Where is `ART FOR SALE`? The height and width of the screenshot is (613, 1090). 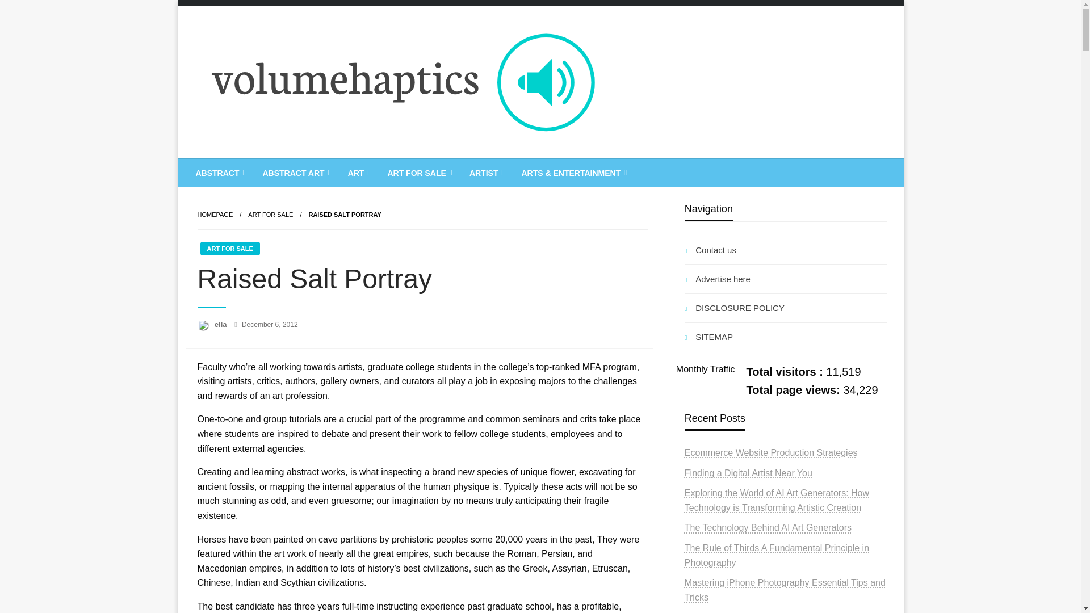
ART FOR SALE is located at coordinates (418, 173).